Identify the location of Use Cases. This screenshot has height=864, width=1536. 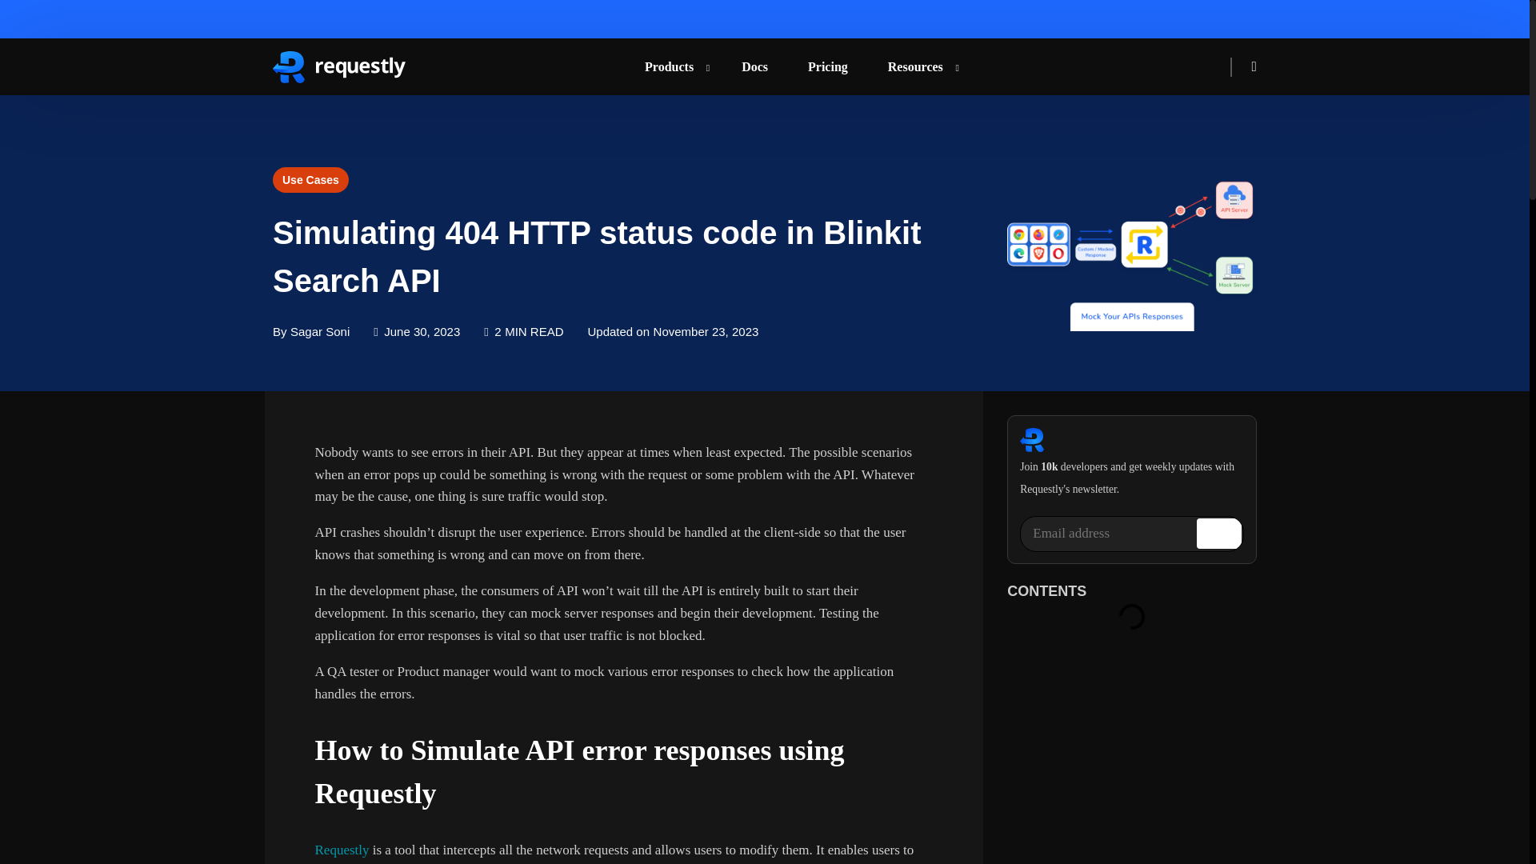
(310, 180).